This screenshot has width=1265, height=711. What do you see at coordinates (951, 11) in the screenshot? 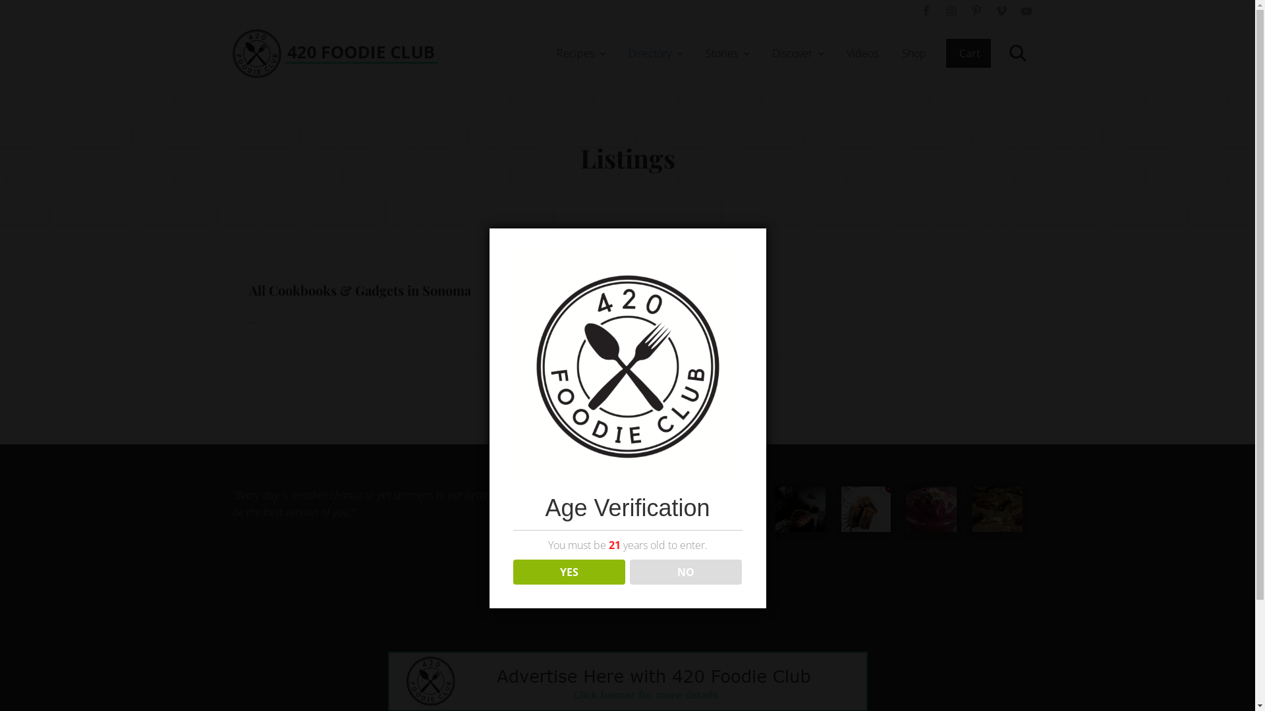
I see `Instagram` at bounding box center [951, 11].